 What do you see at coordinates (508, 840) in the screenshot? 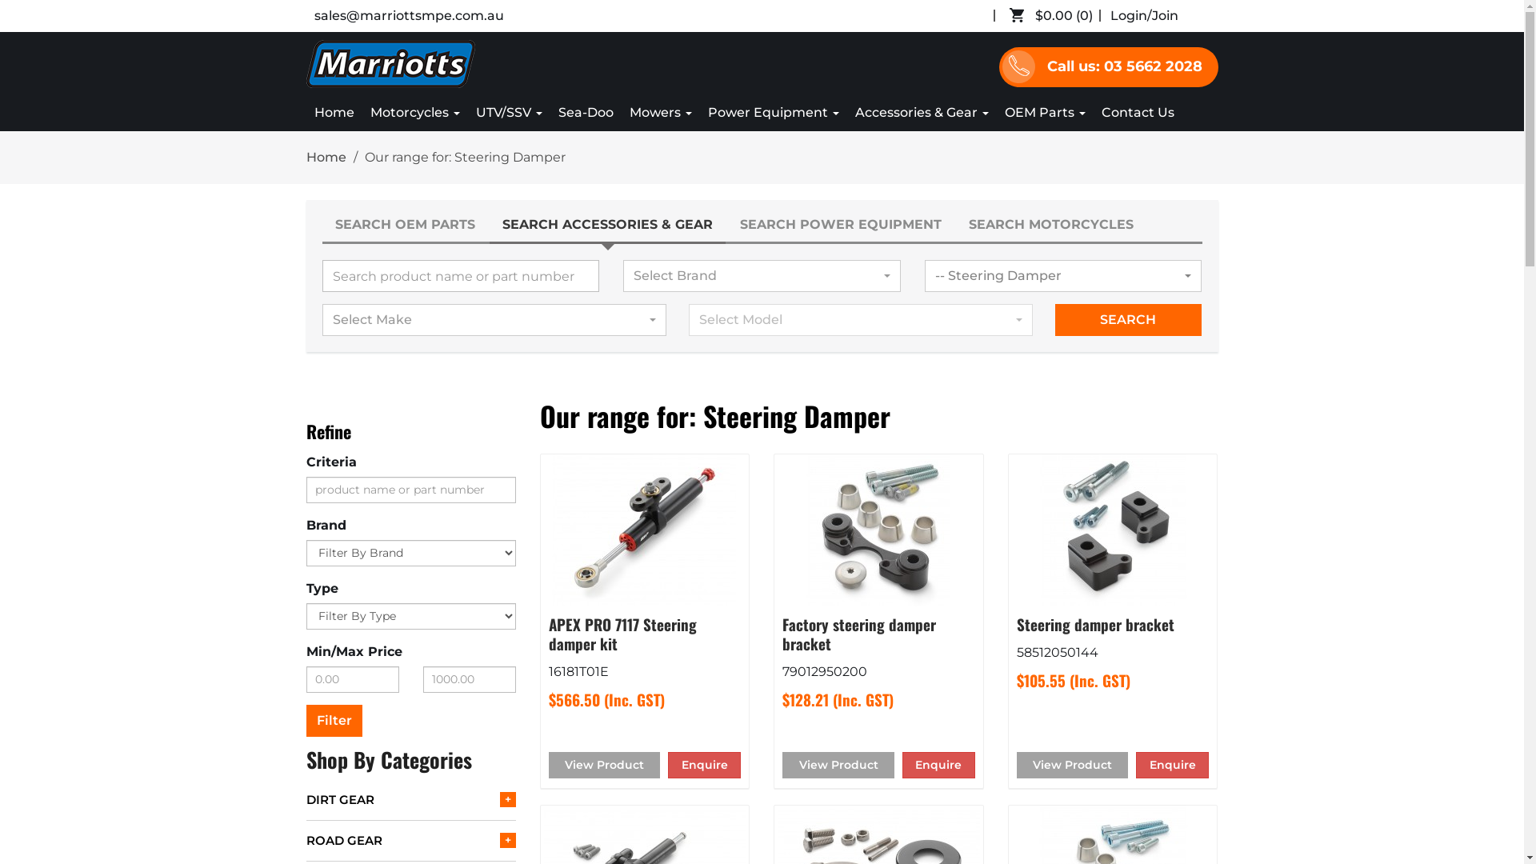
I see `+` at bounding box center [508, 840].